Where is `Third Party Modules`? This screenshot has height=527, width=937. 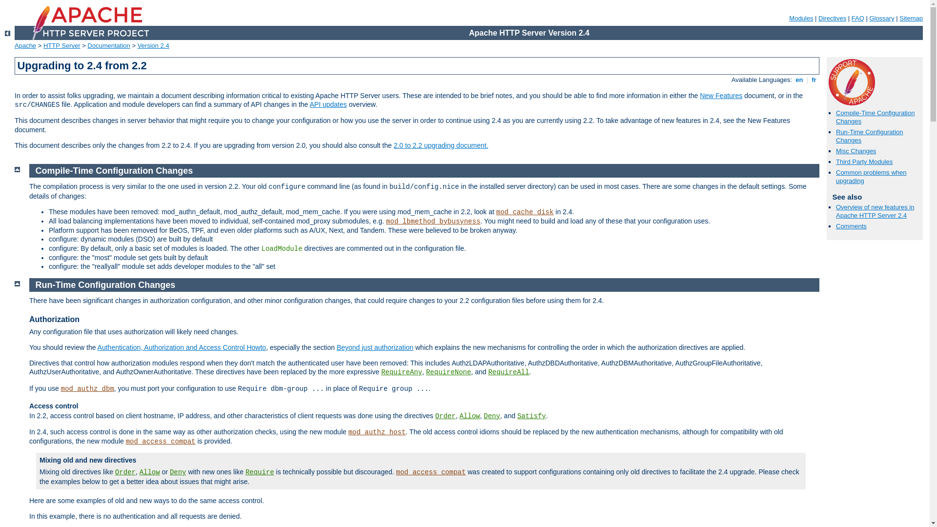
Third Party Modules is located at coordinates (864, 162).